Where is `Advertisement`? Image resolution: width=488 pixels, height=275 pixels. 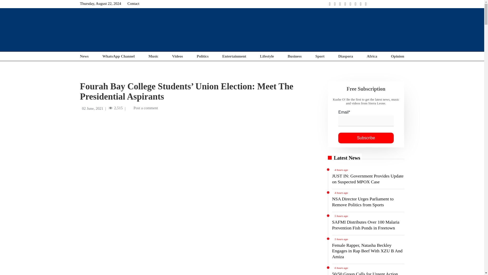
Advertisement is located at coordinates (312, 29).